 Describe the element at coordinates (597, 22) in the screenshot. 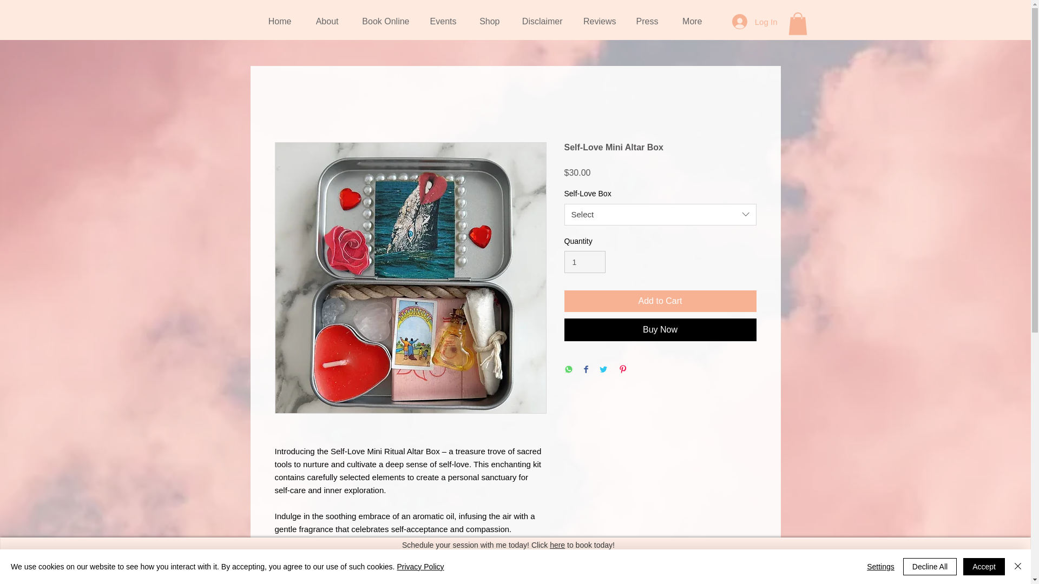

I see `Reviews` at that location.